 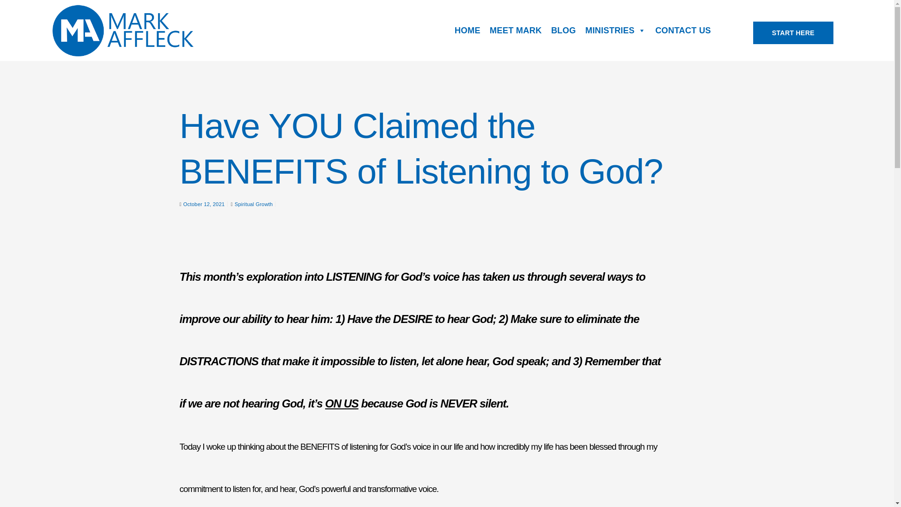 I want to click on Spiritual Growth, so click(x=253, y=204).